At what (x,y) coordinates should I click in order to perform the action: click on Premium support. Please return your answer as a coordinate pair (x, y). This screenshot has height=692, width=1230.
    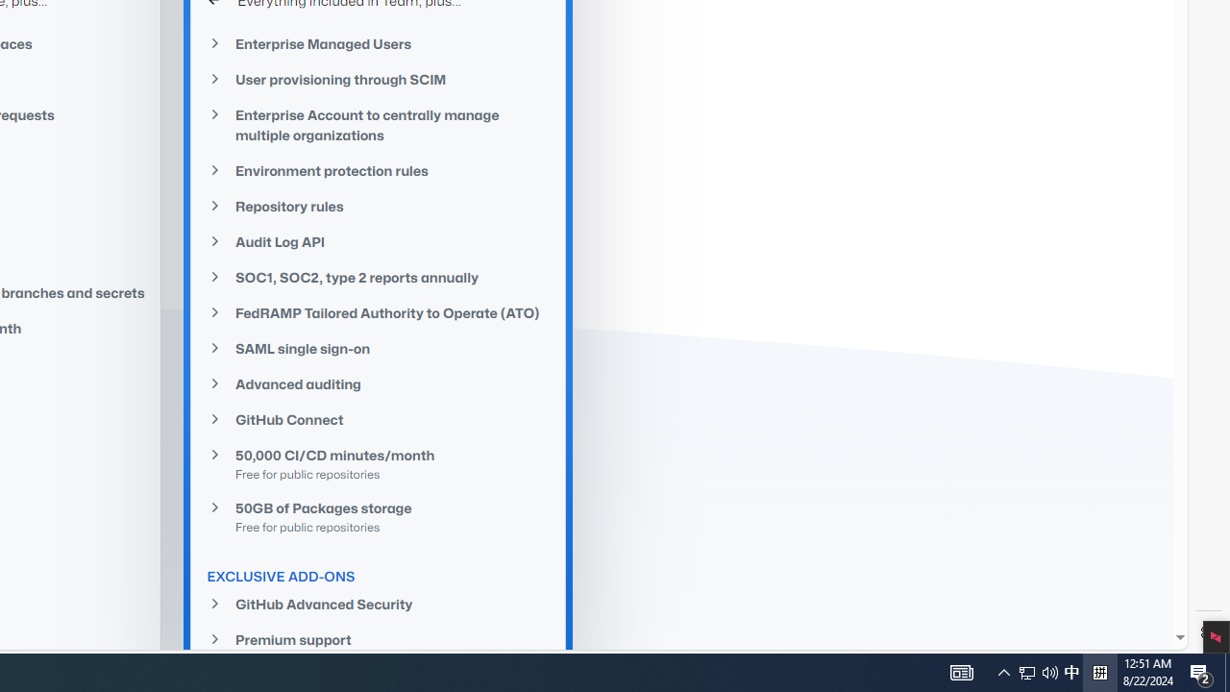
    Looking at the image, I should click on (379, 640).